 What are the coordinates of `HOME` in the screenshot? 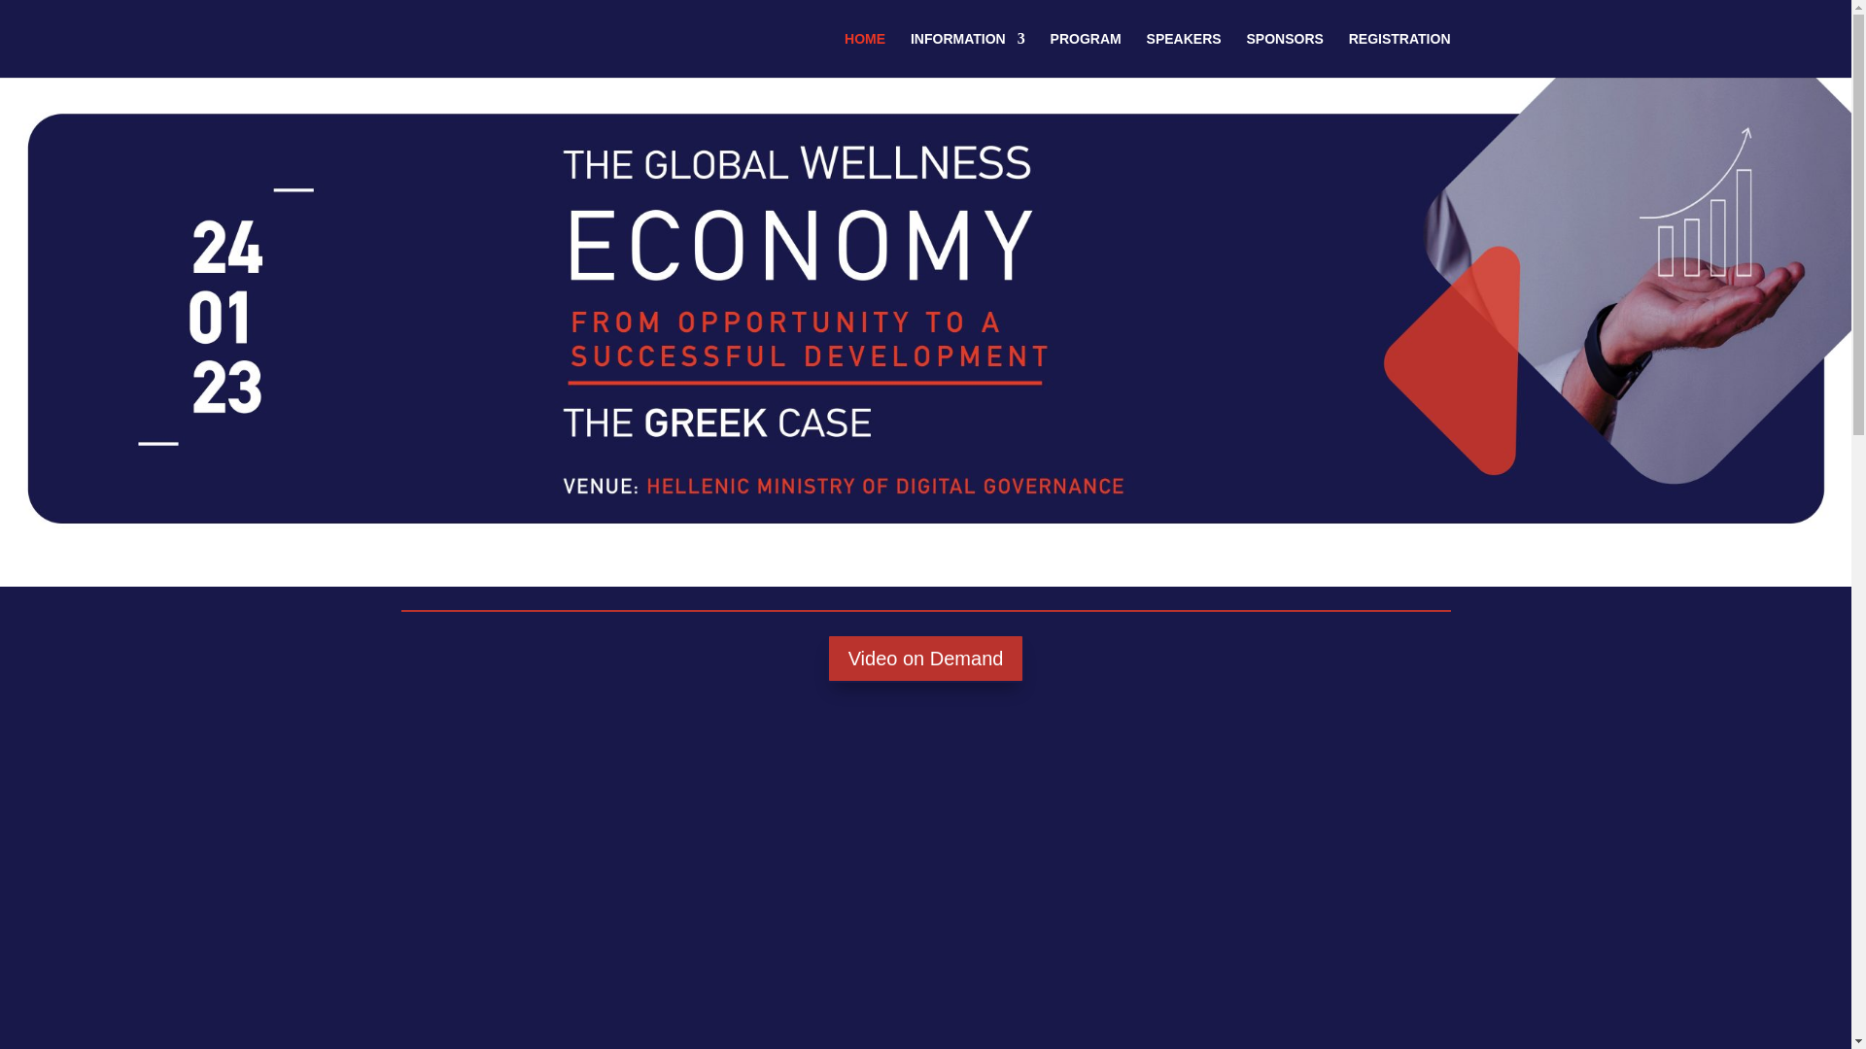 It's located at (865, 54).